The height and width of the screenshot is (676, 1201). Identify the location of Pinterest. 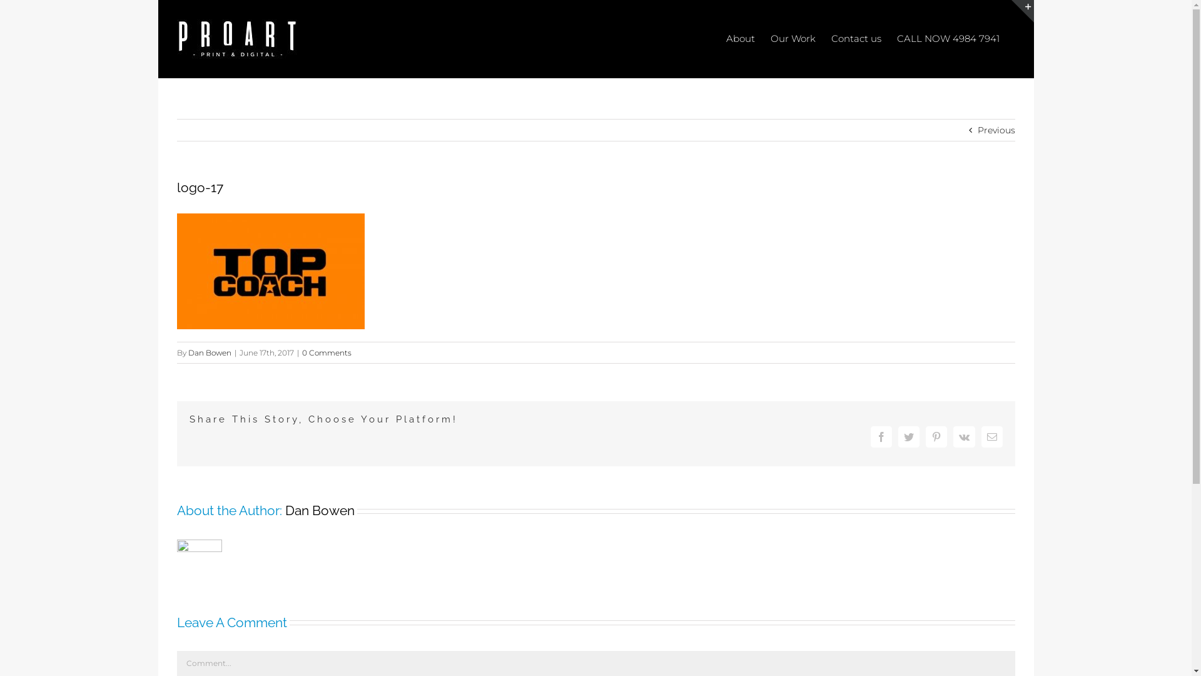
(936, 437).